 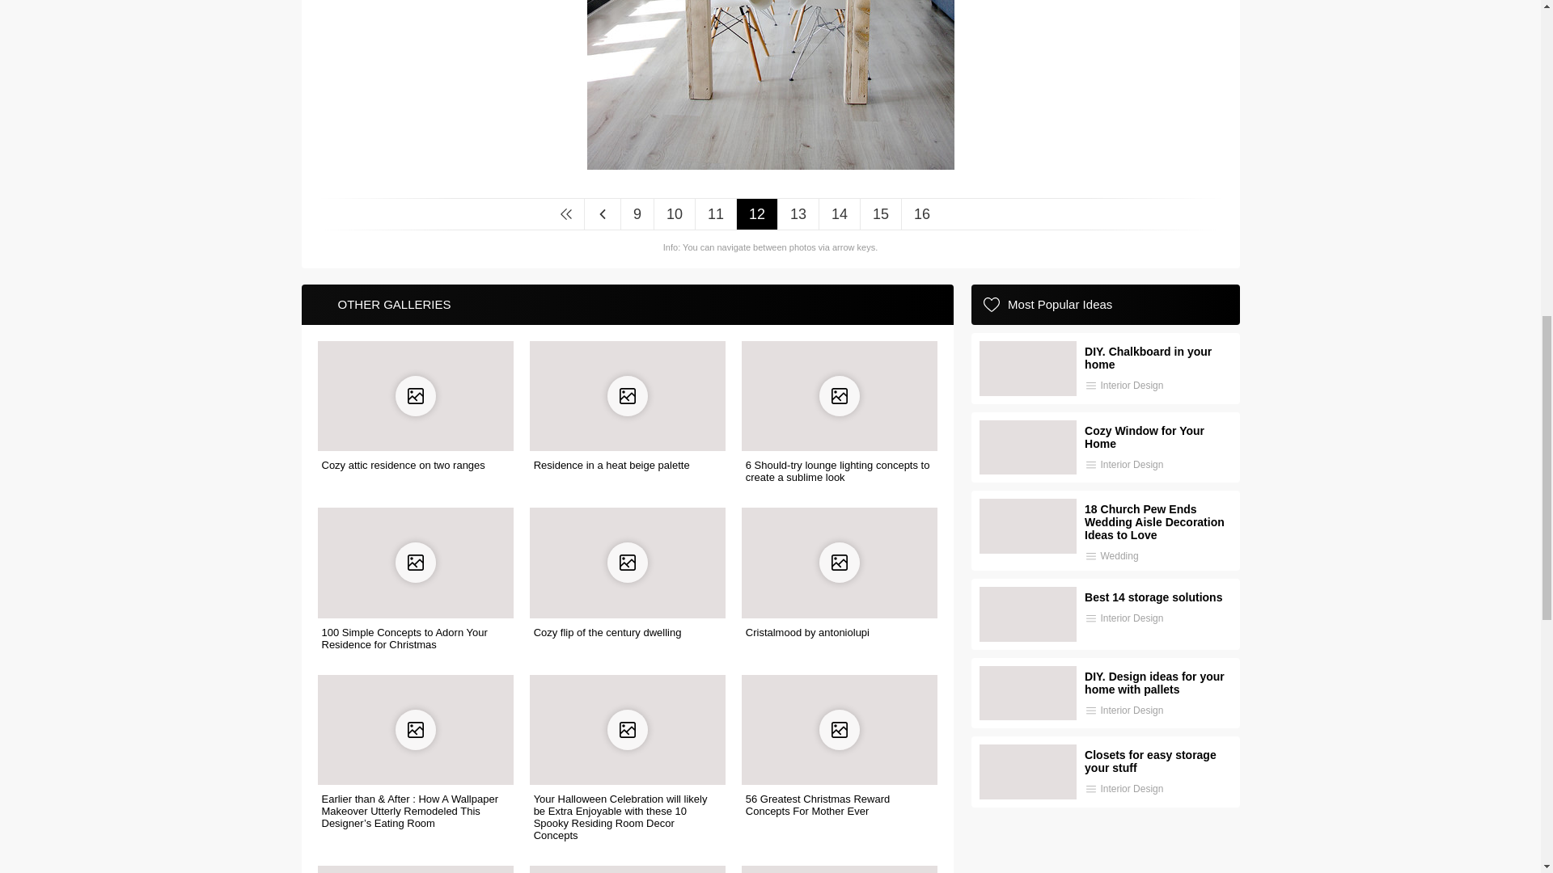 What do you see at coordinates (611, 466) in the screenshot?
I see `Residence in a heat beige palette` at bounding box center [611, 466].